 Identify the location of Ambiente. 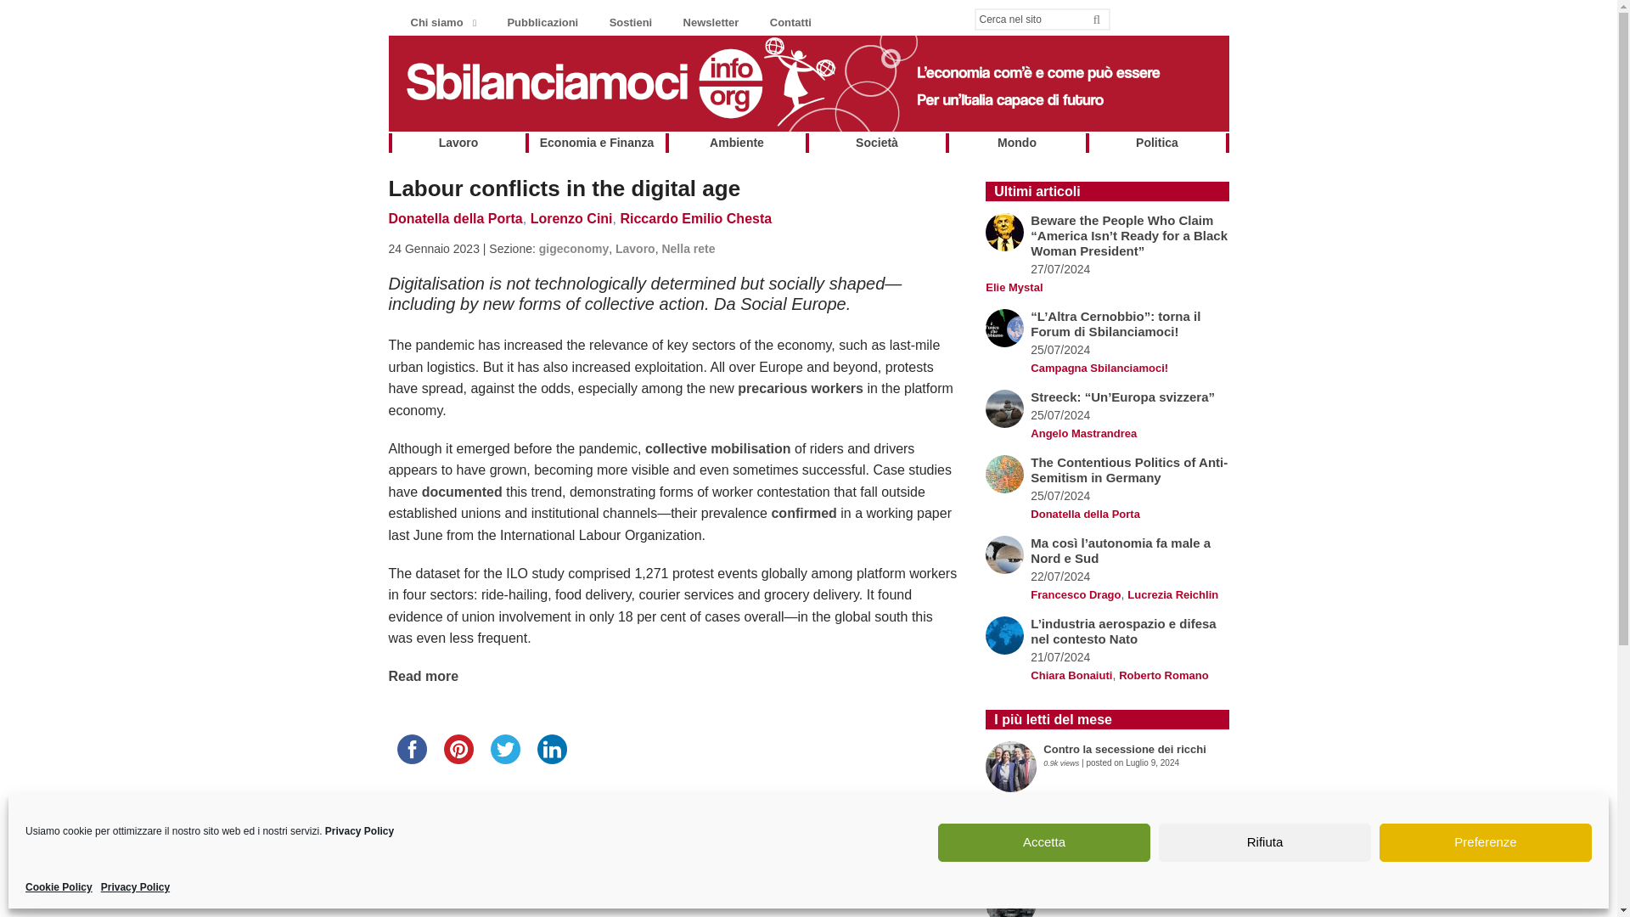
(737, 143).